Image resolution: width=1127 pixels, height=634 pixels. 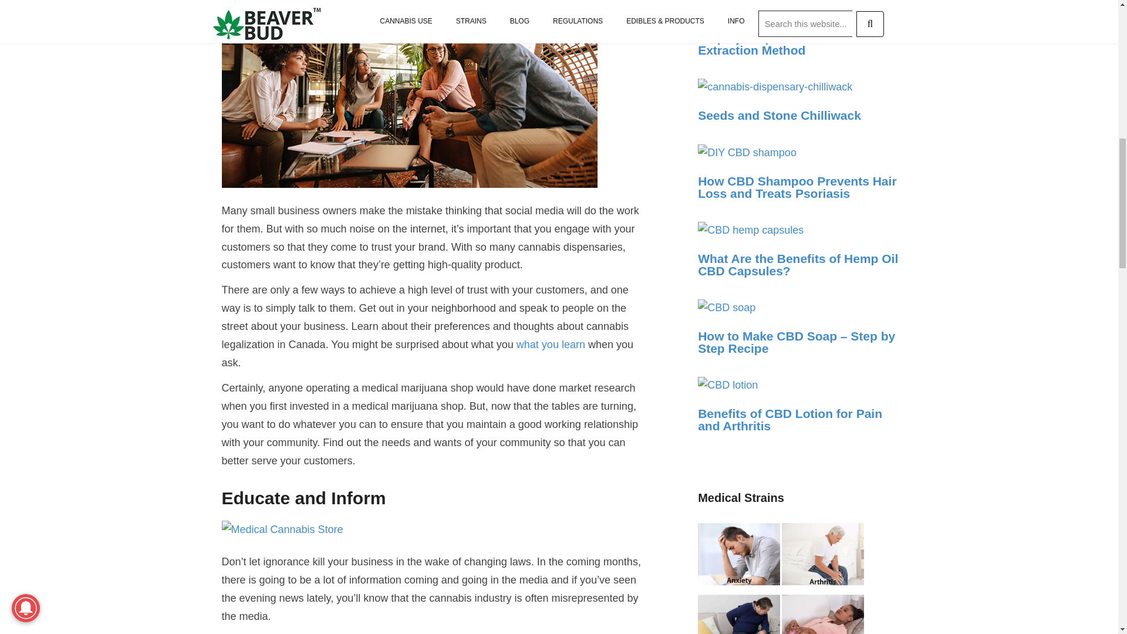 I want to click on what you learn, so click(x=551, y=344).